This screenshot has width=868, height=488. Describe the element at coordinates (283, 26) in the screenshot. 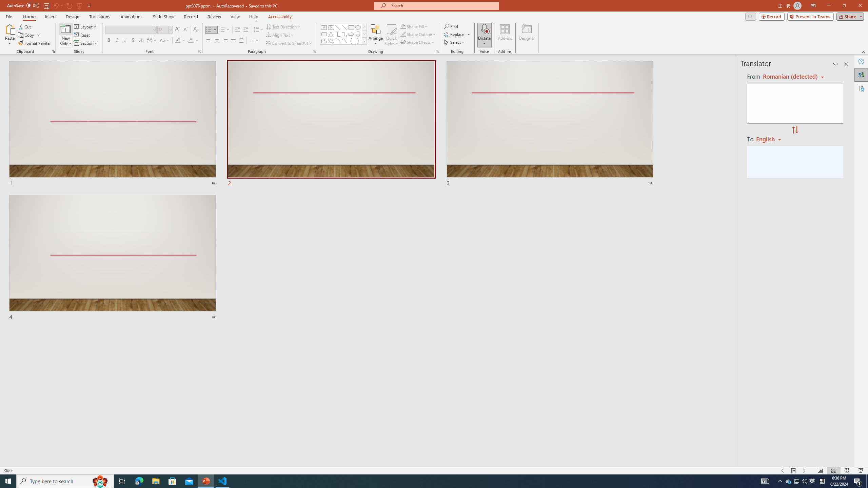

I see `Text Direction` at that location.